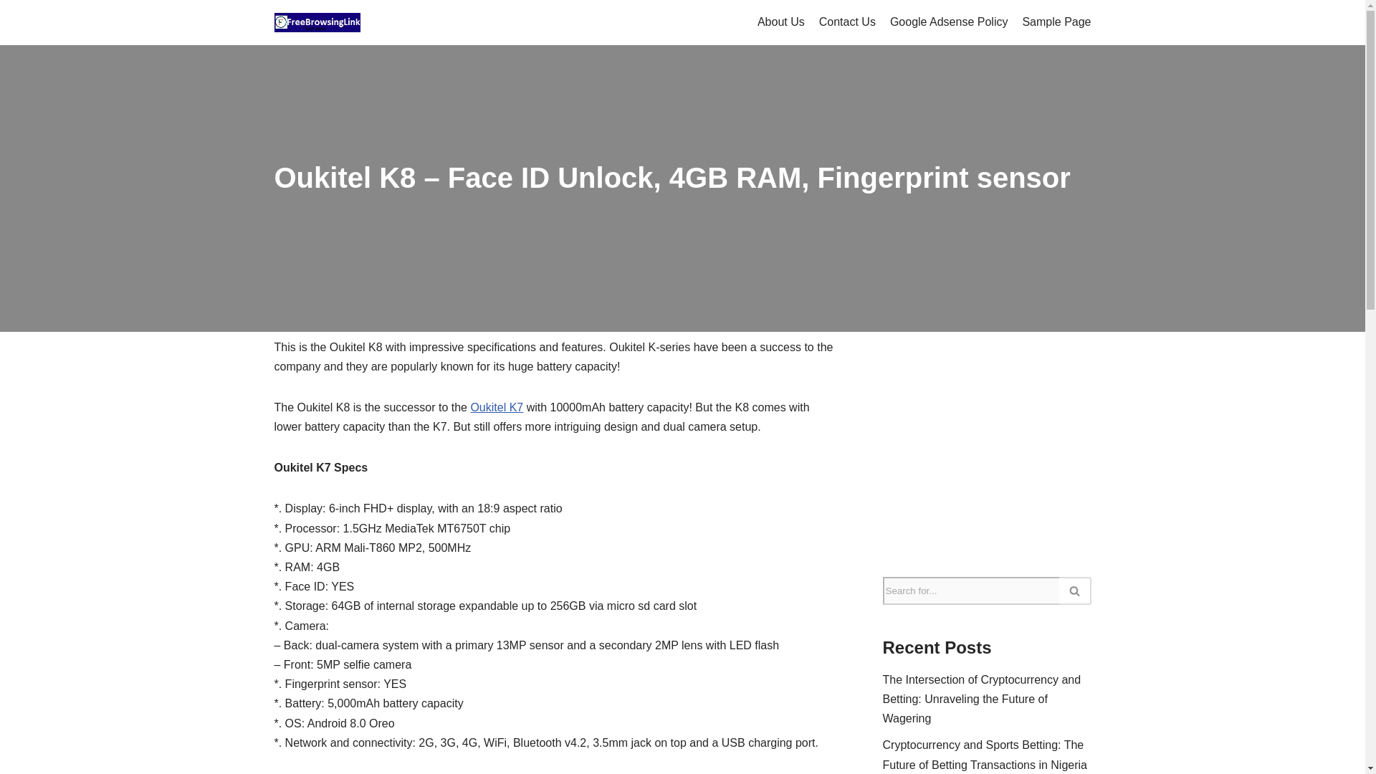 The height and width of the screenshot is (774, 1376). I want to click on About Us, so click(781, 22).